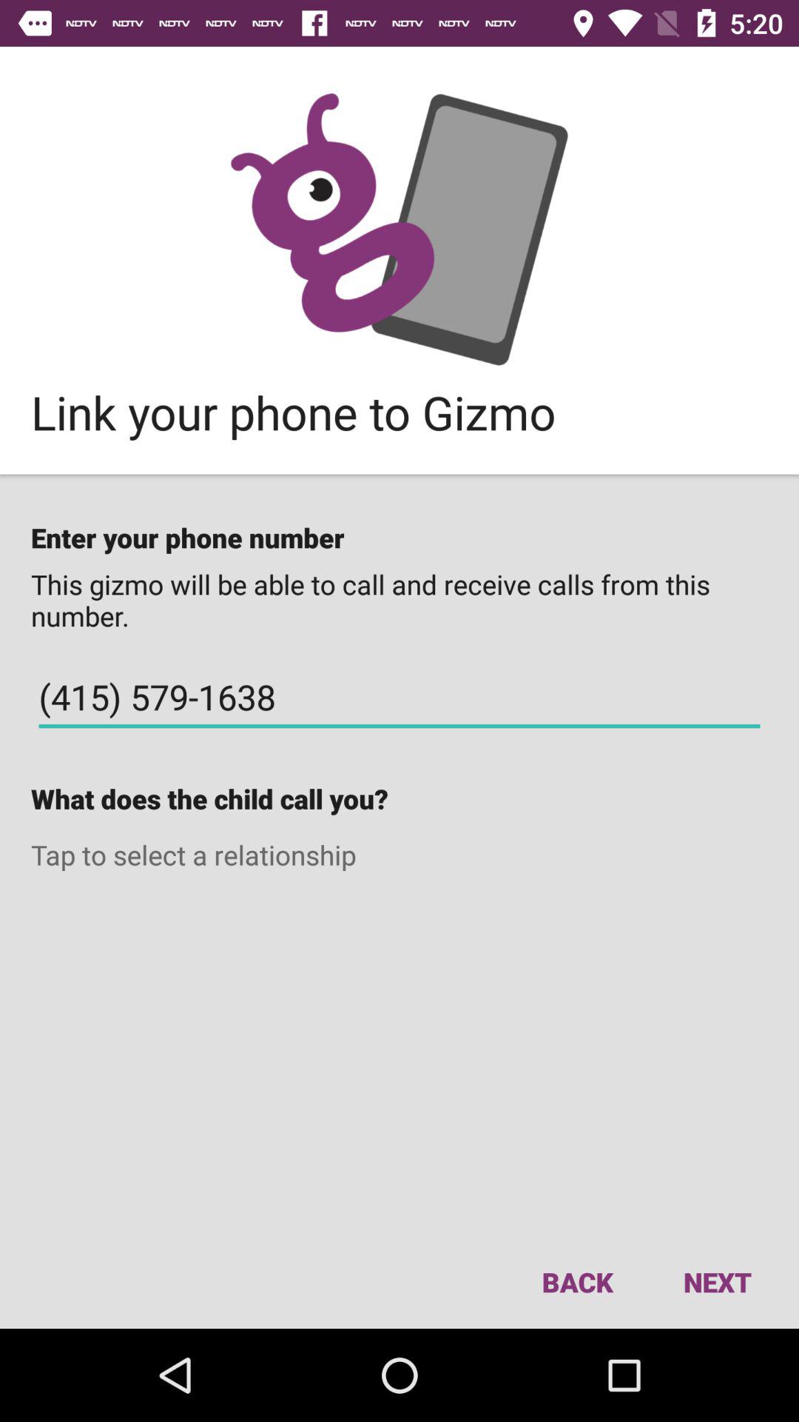 The height and width of the screenshot is (1422, 799). I want to click on launch the item to the left of next, so click(577, 1281).